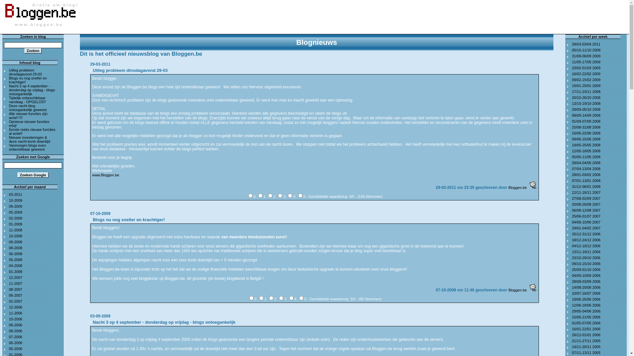 The height and width of the screenshot is (356, 634). I want to click on 02-2009, so click(16, 218).